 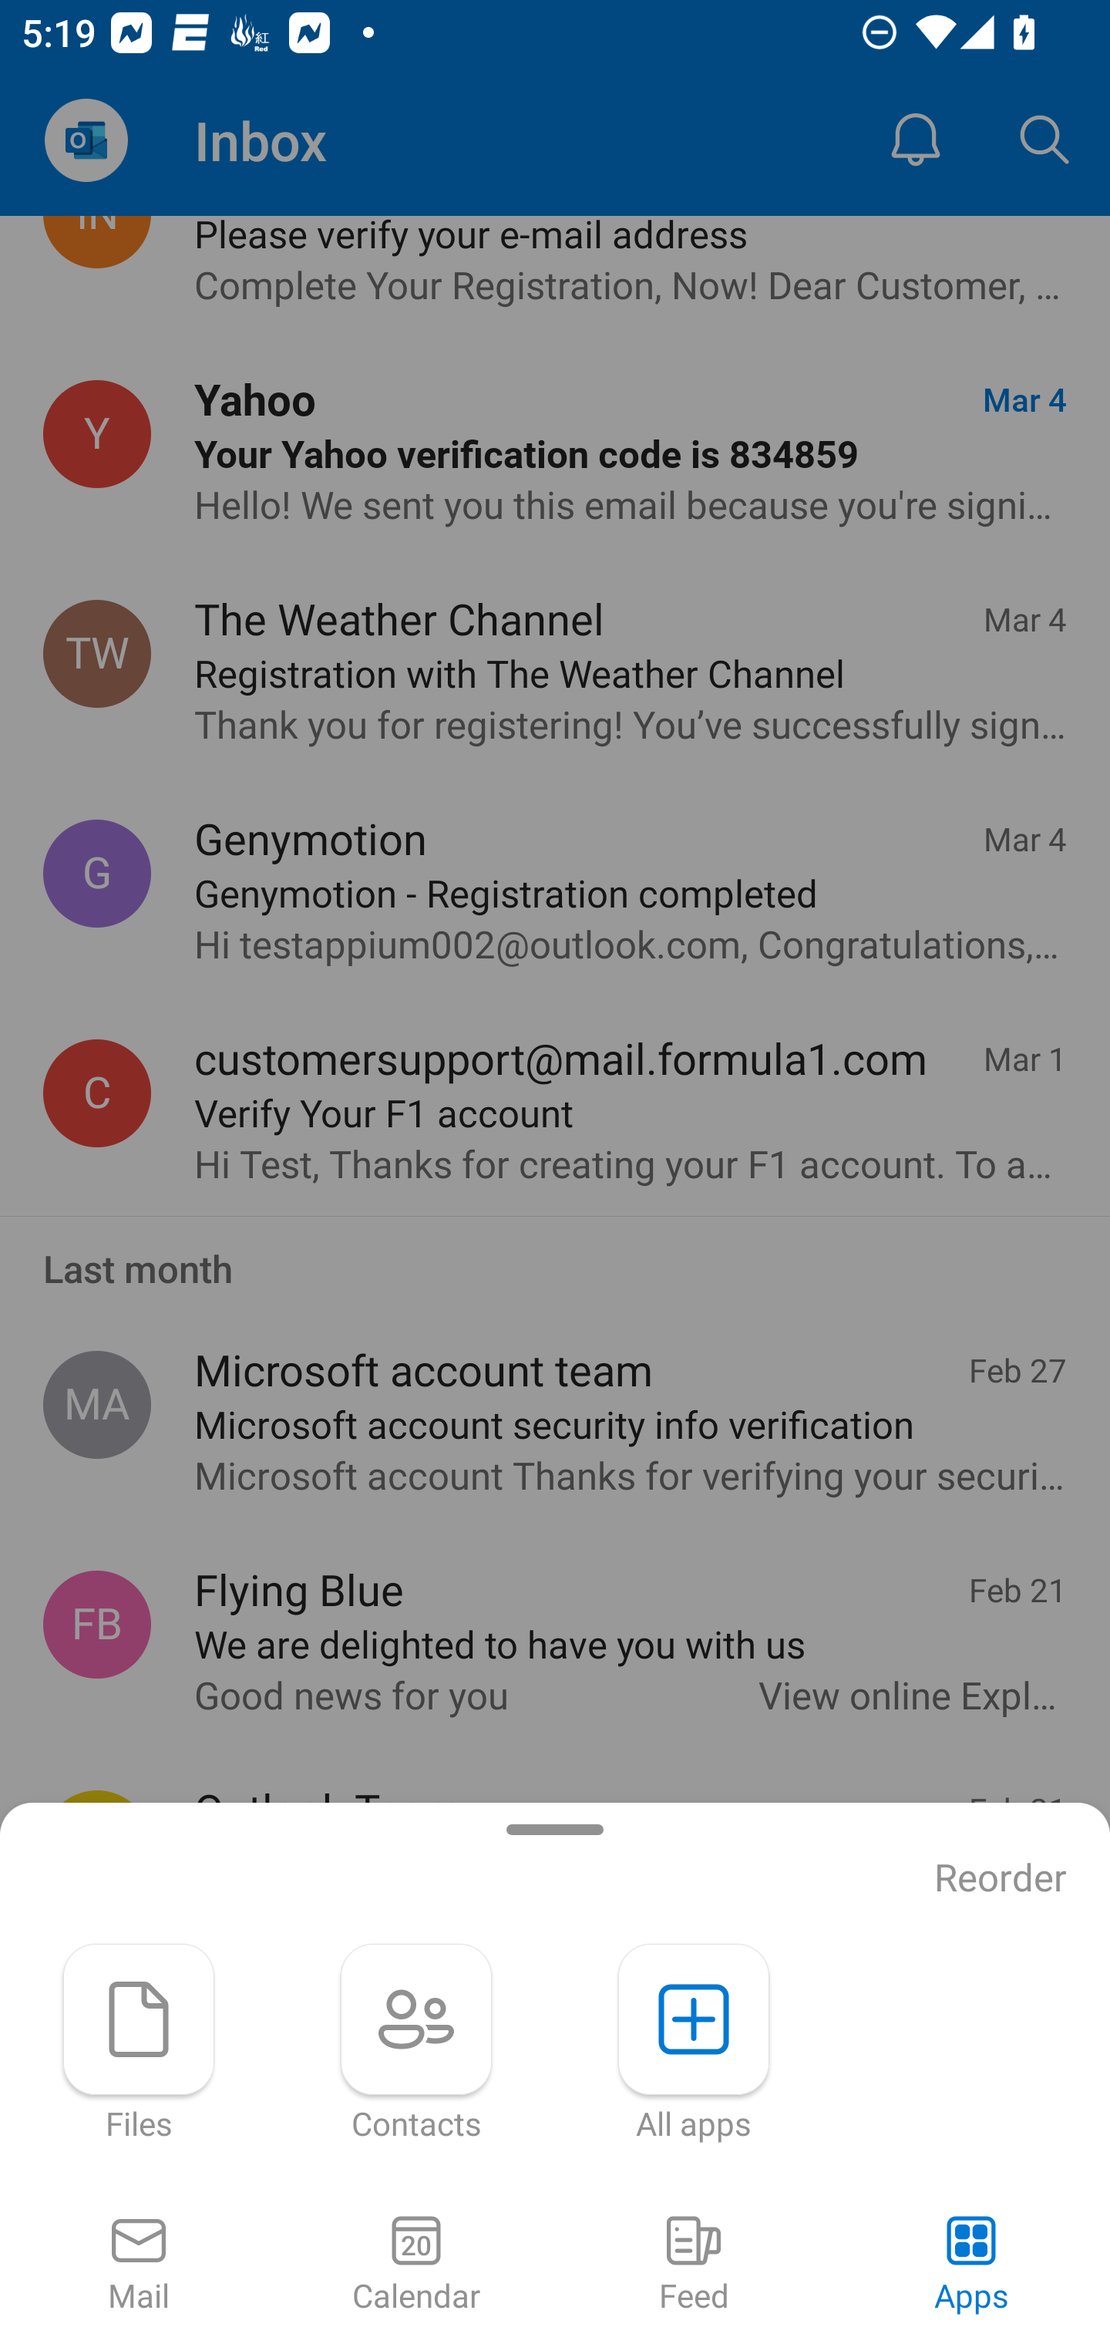 What do you see at coordinates (694, 2043) in the screenshot?
I see `All apps` at bounding box center [694, 2043].